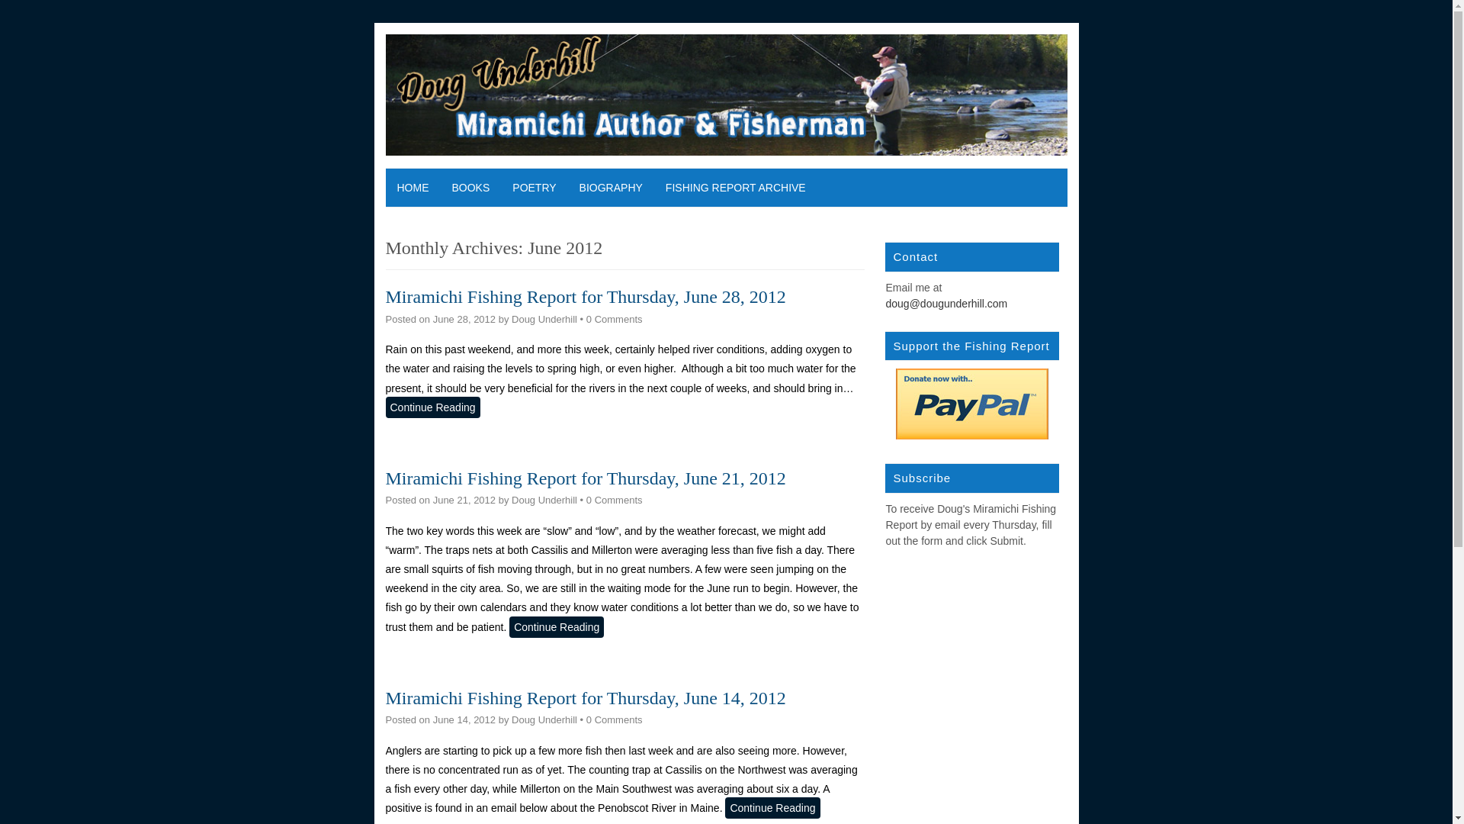  I want to click on BOOKS, so click(471, 188).